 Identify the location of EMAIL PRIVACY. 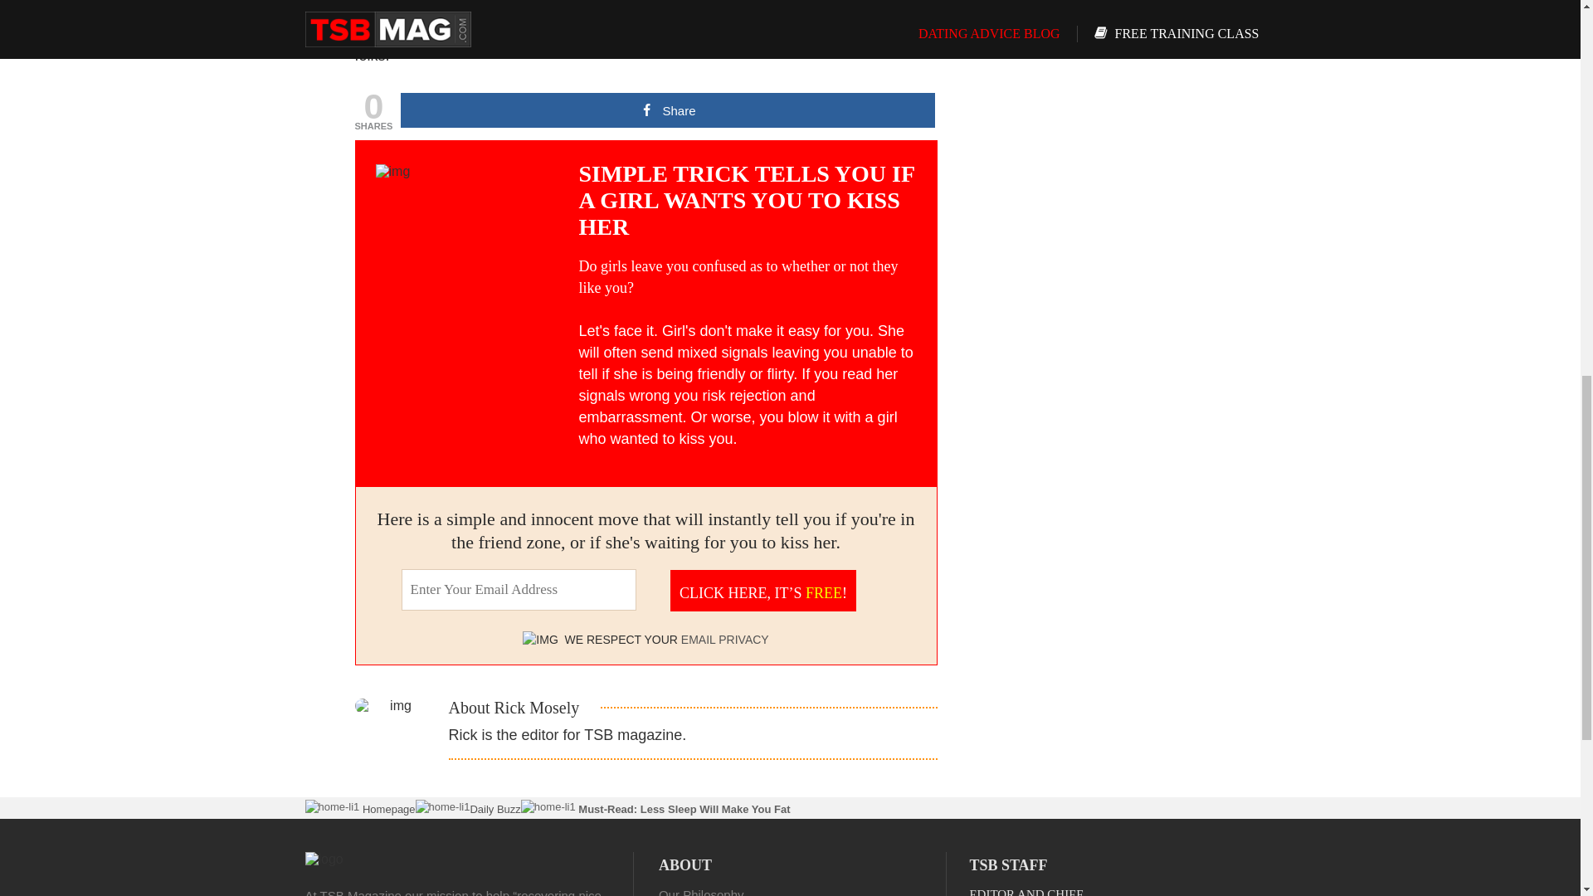
(725, 639).